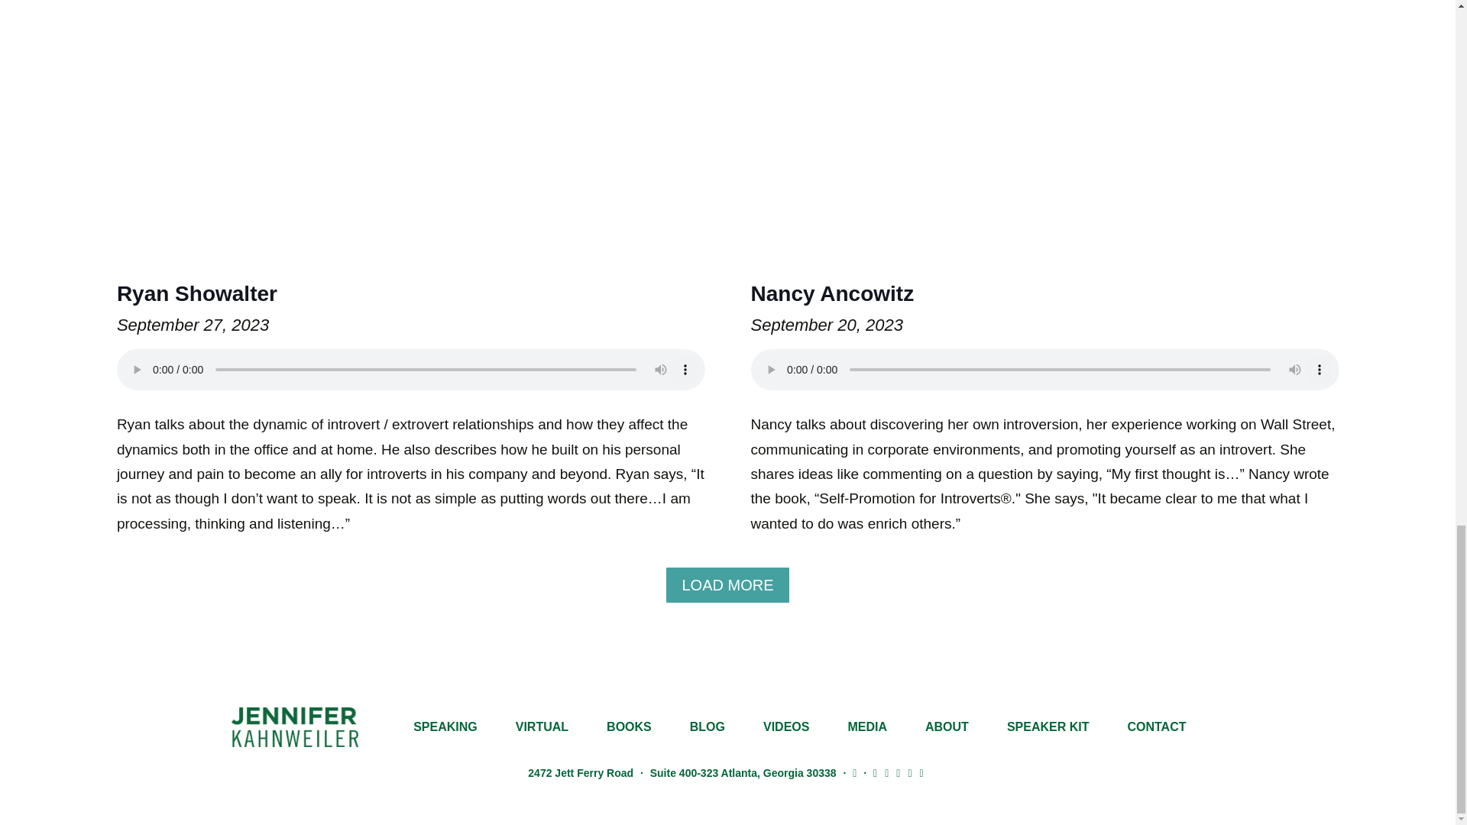  Describe the element at coordinates (293, 727) in the screenshot. I see `jk-logo-green-400` at that location.